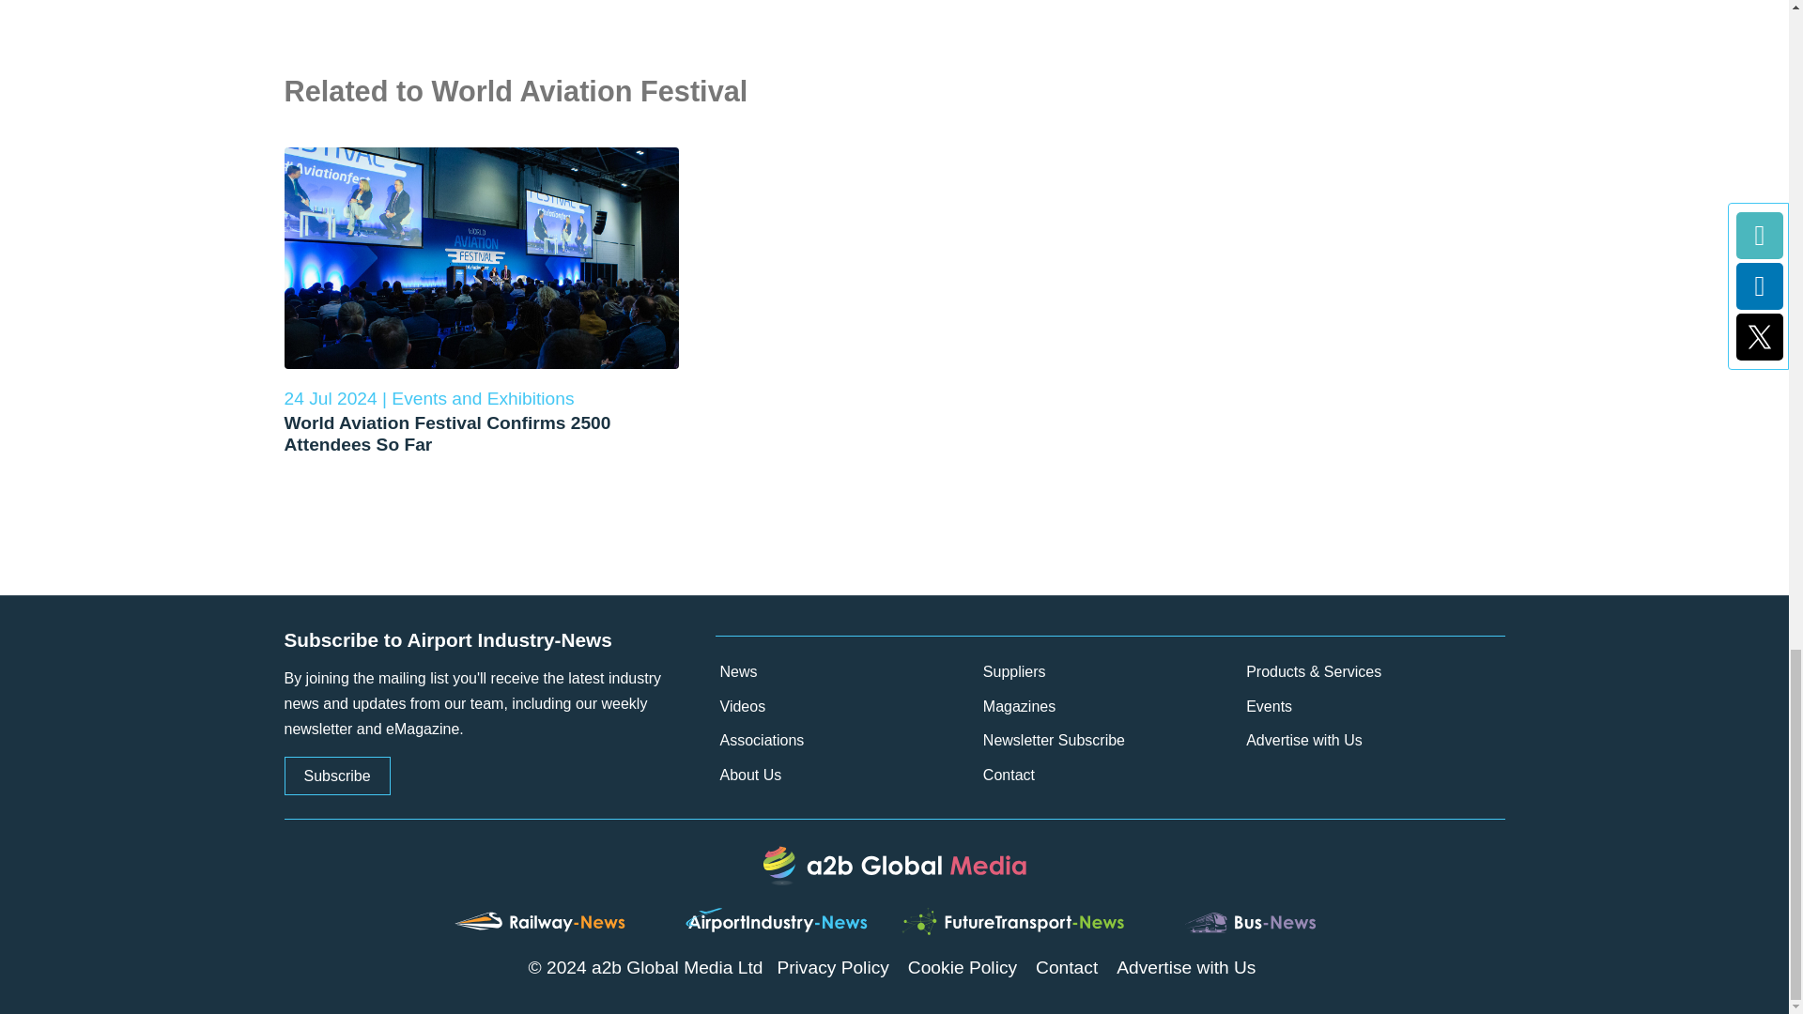 The width and height of the screenshot is (1803, 1014). I want to click on News, so click(847, 672).